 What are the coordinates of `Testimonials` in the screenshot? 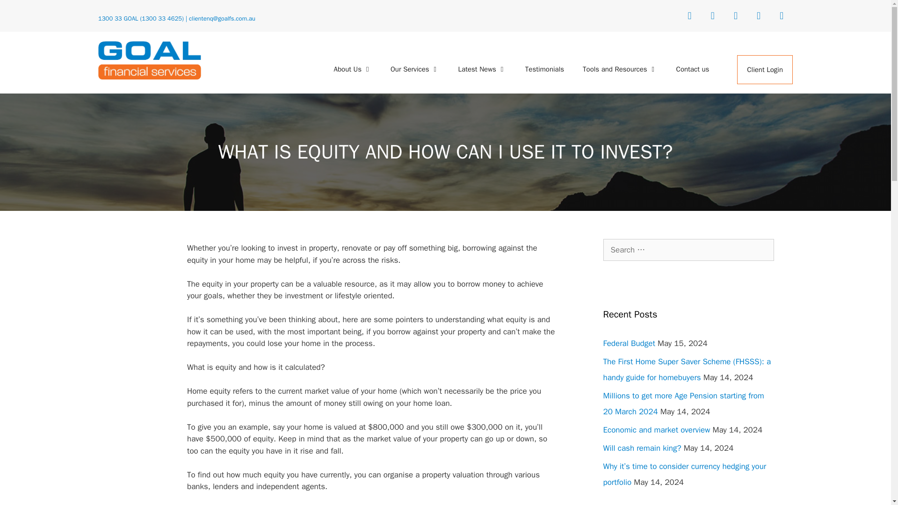 It's located at (544, 69).